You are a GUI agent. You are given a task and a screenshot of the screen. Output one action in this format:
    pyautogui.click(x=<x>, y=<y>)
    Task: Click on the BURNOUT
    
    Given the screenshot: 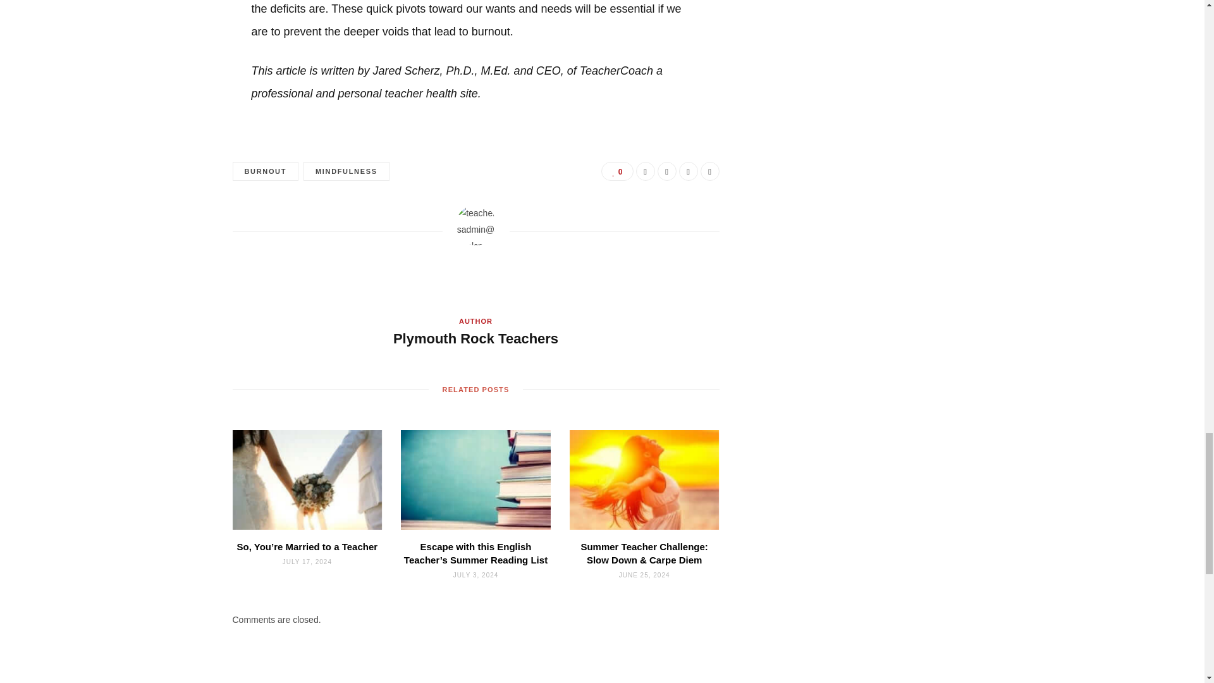 What is the action you would take?
    pyautogui.click(x=266, y=171)
    